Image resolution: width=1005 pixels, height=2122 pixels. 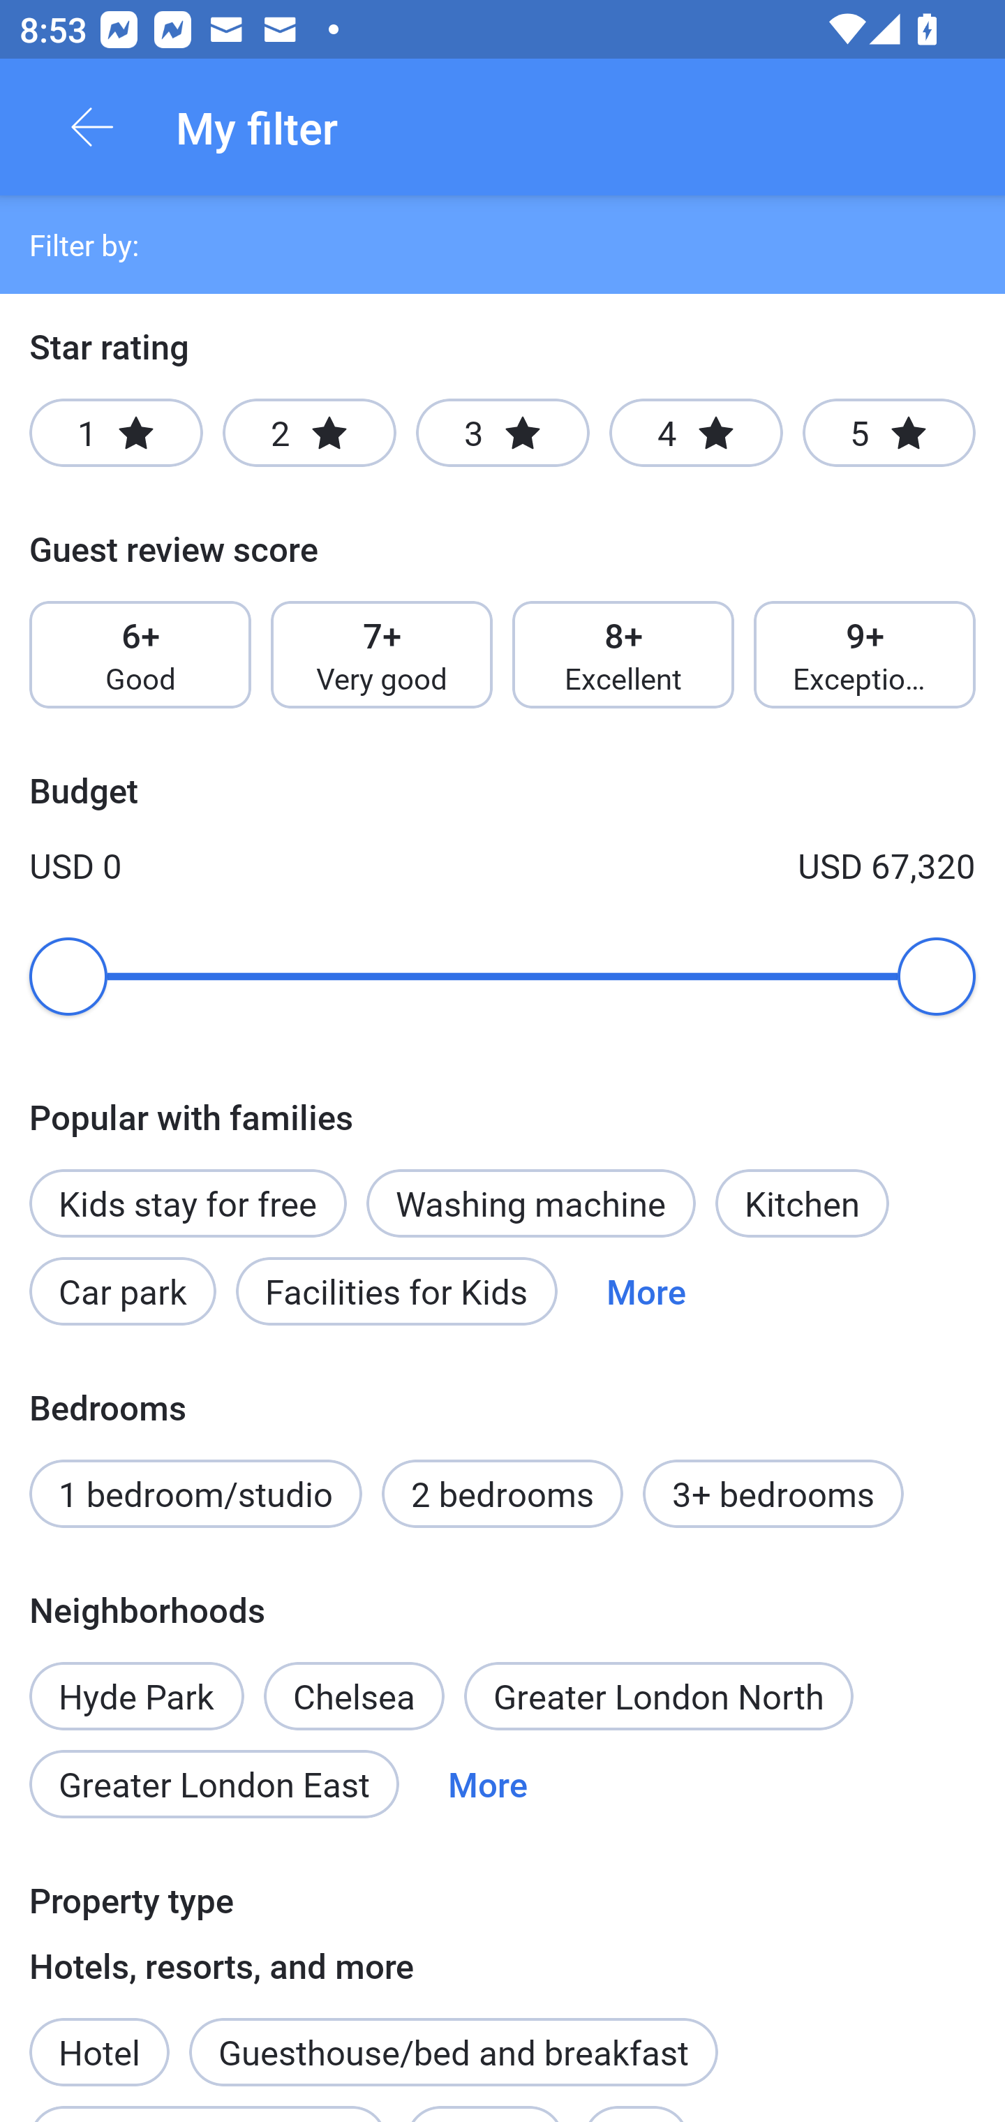 I want to click on 7+ Very good, so click(x=381, y=655).